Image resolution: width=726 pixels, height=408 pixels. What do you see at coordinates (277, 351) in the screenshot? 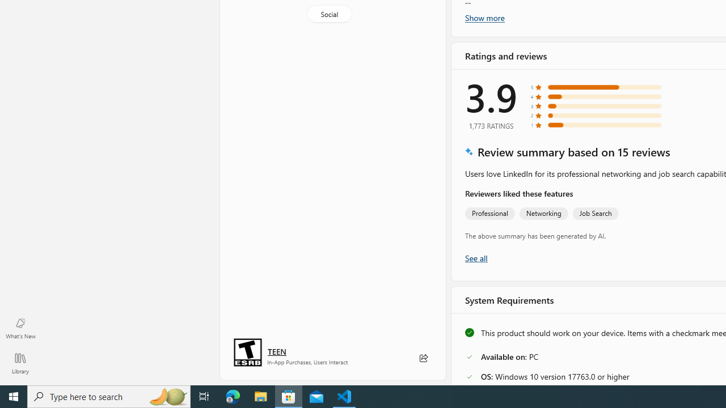
I see `Age rating: TEEN. Click for more information.` at bounding box center [277, 351].